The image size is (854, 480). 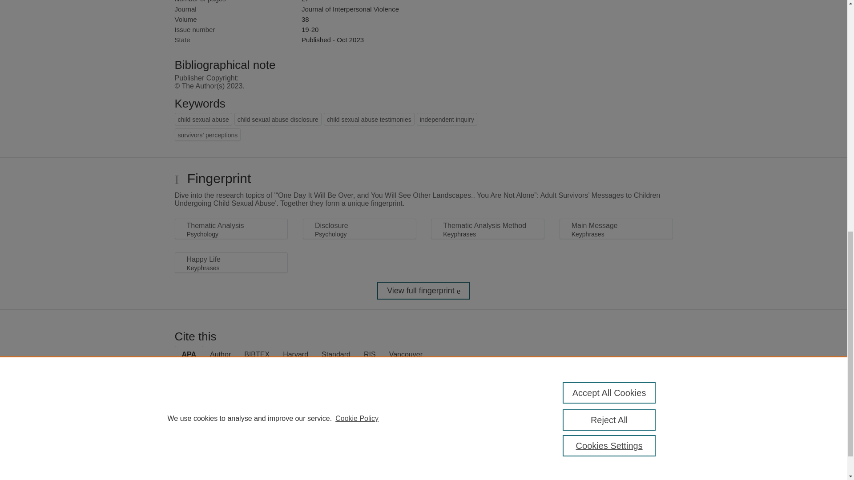 What do you see at coordinates (467, 479) in the screenshot?
I see `use of cookies` at bounding box center [467, 479].